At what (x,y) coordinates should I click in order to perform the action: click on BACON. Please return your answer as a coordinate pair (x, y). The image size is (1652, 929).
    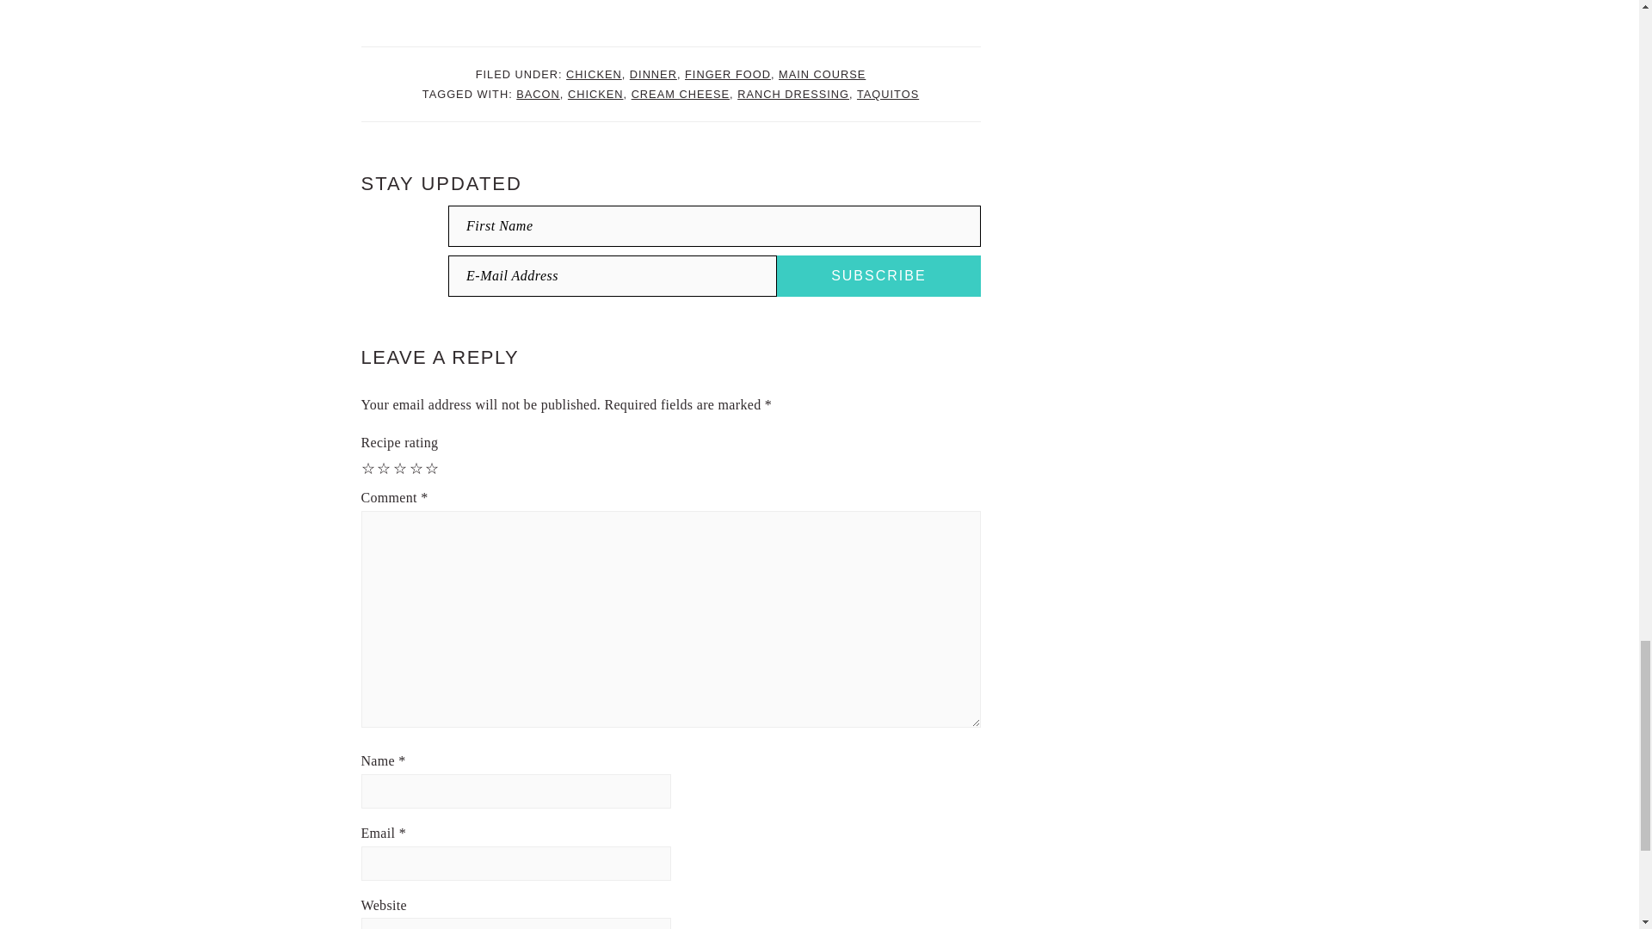
    Looking at the image, I should click on (537, 93).